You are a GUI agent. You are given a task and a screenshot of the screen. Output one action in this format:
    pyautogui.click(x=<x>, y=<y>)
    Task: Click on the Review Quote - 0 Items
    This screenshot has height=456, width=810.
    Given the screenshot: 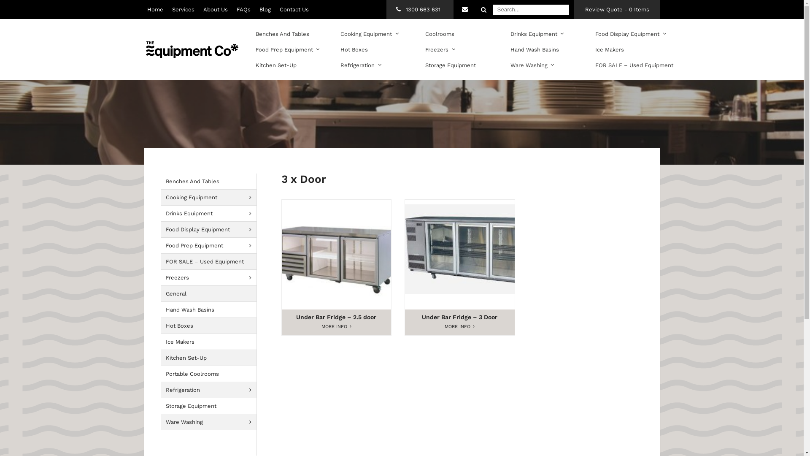 What is the action you would take?
    pyautogui.click(x=617, y=9)
    